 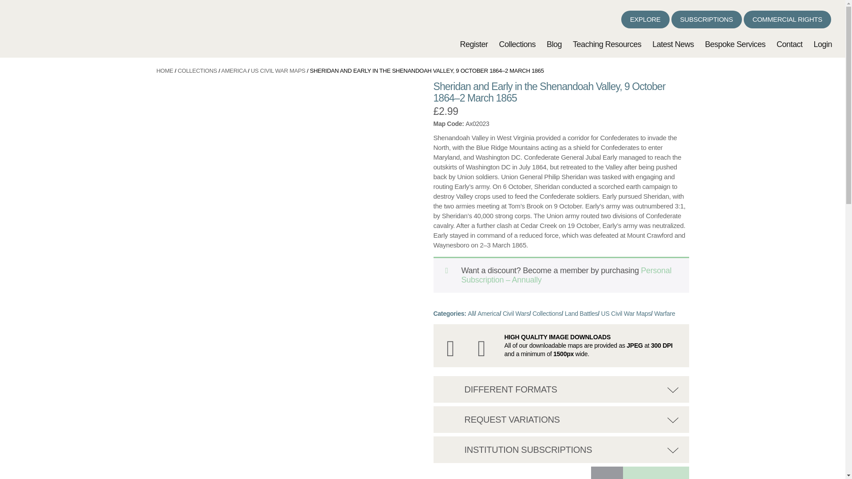 What do you see at coordinates (645, 19) in the screenshot?
I see `EXPLORE` at bounding box center [645, 19].